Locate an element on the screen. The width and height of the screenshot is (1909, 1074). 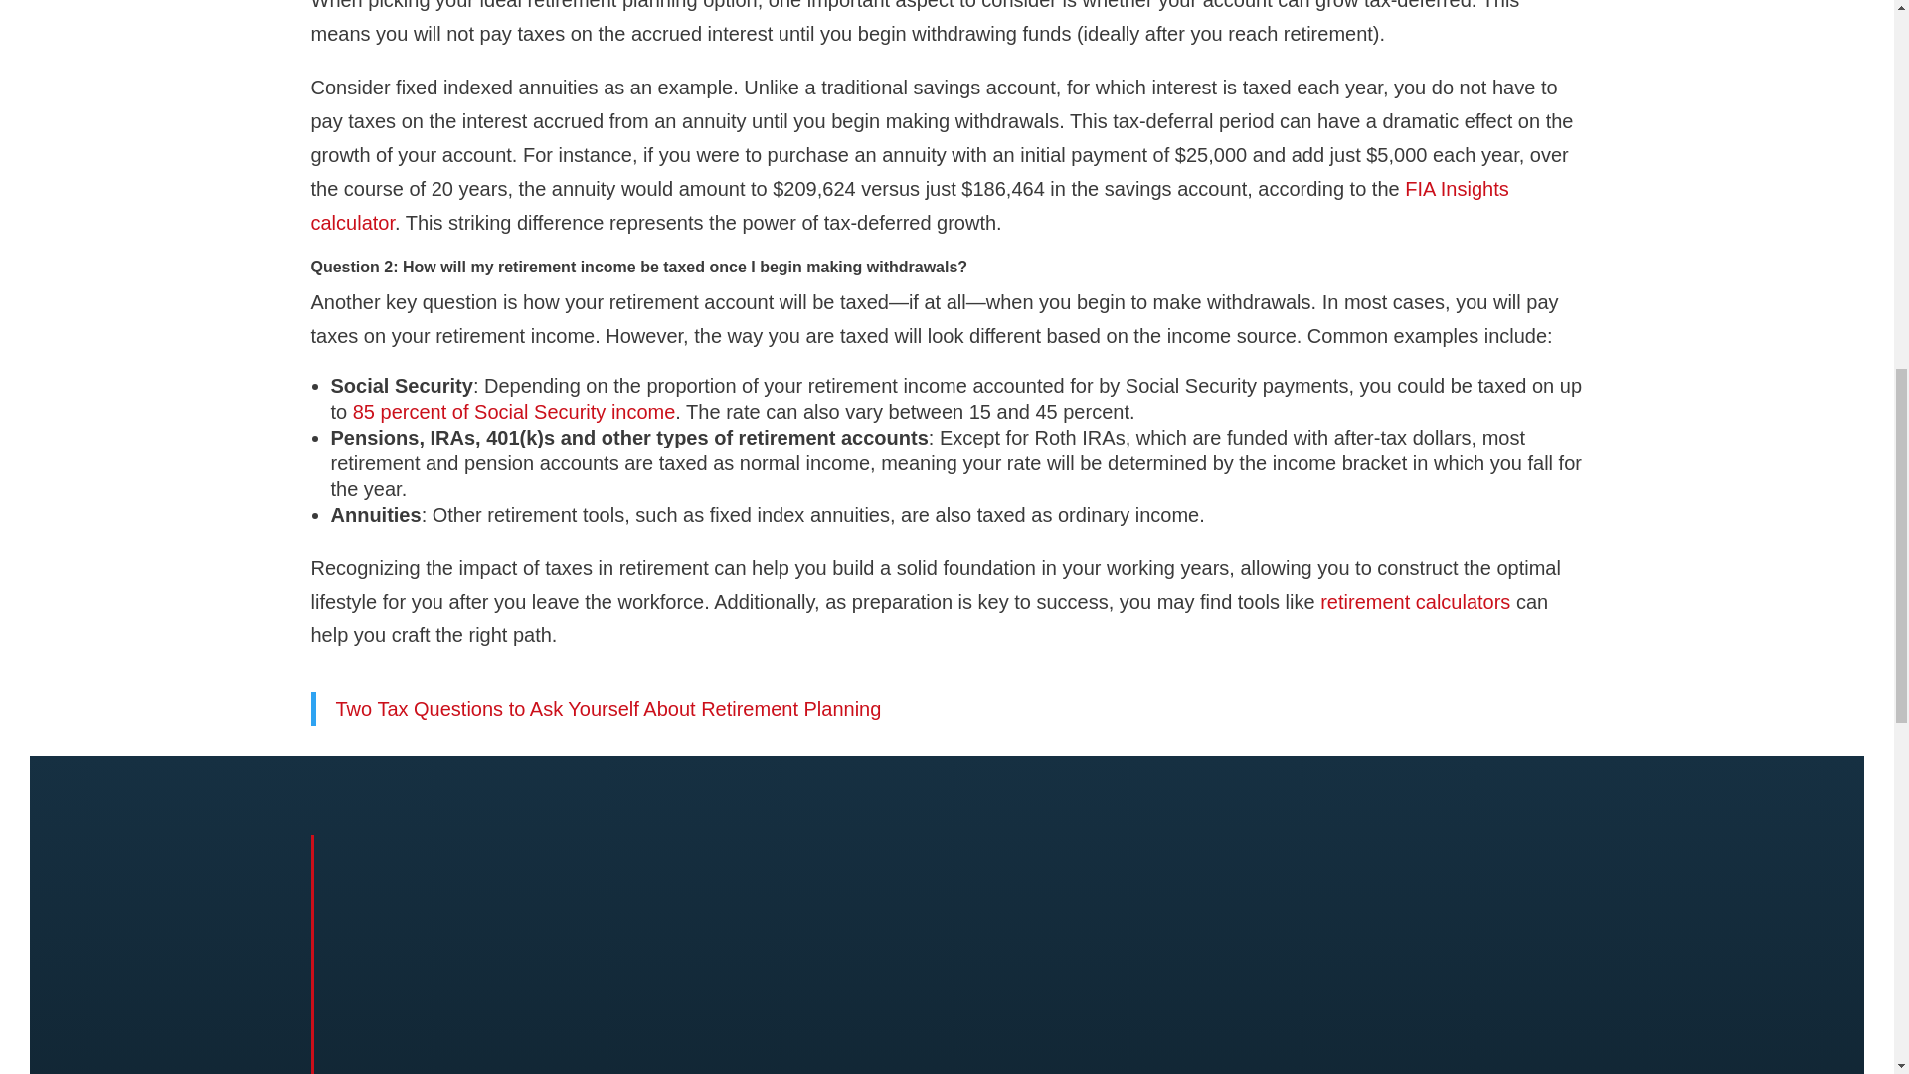
85 percent of Social Security income is located at coordinates (514, 412).